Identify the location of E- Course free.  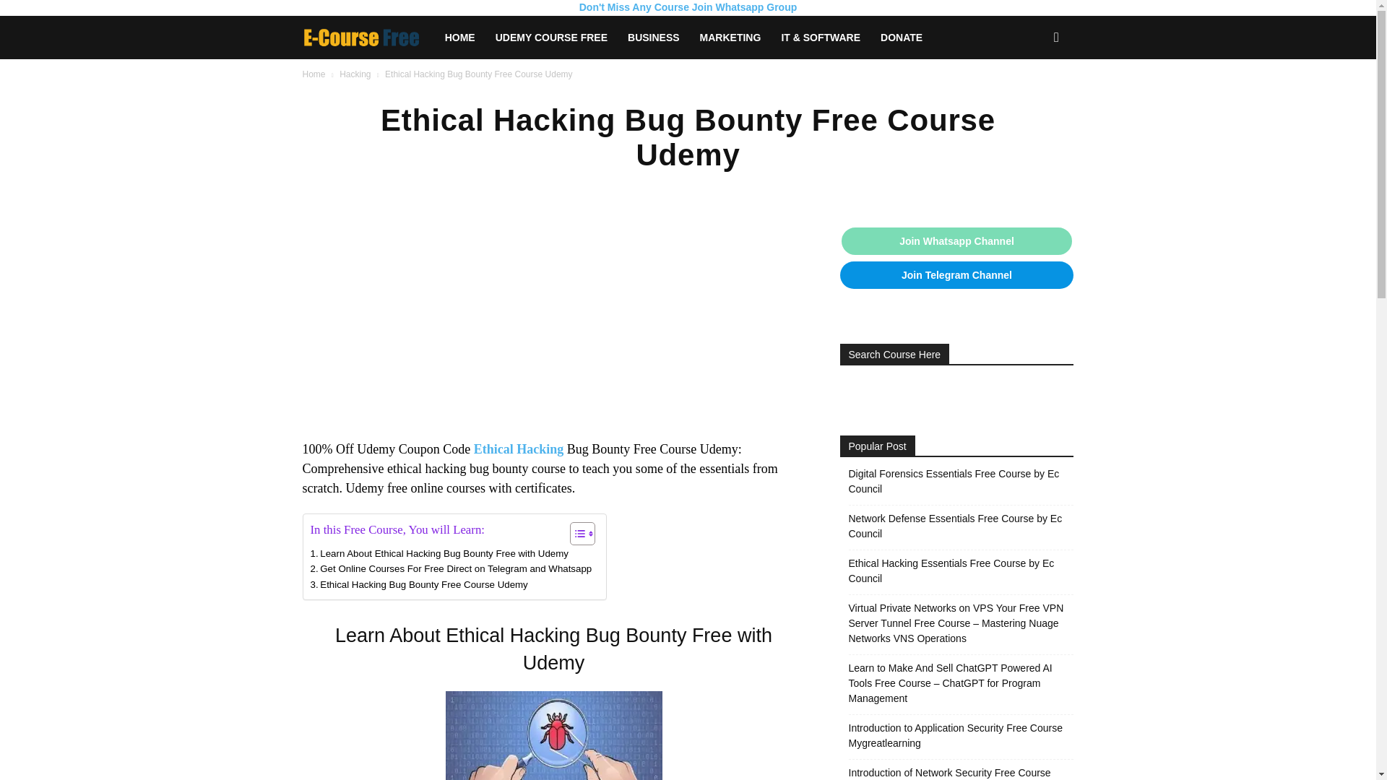
(361, 38).